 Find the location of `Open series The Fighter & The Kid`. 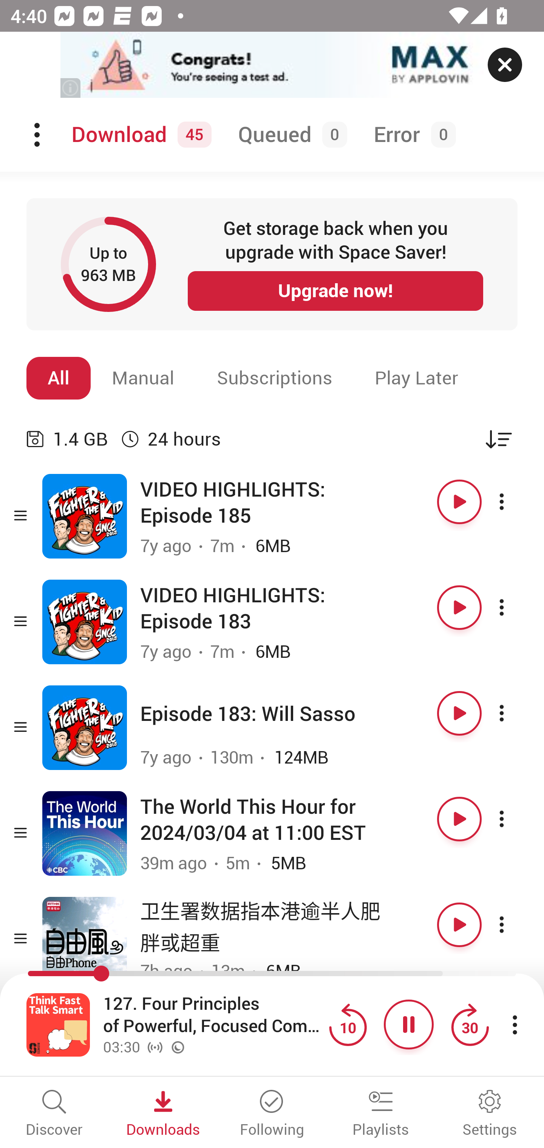

Open series The Fighter & The Kid is located at coordinates (85, 622).